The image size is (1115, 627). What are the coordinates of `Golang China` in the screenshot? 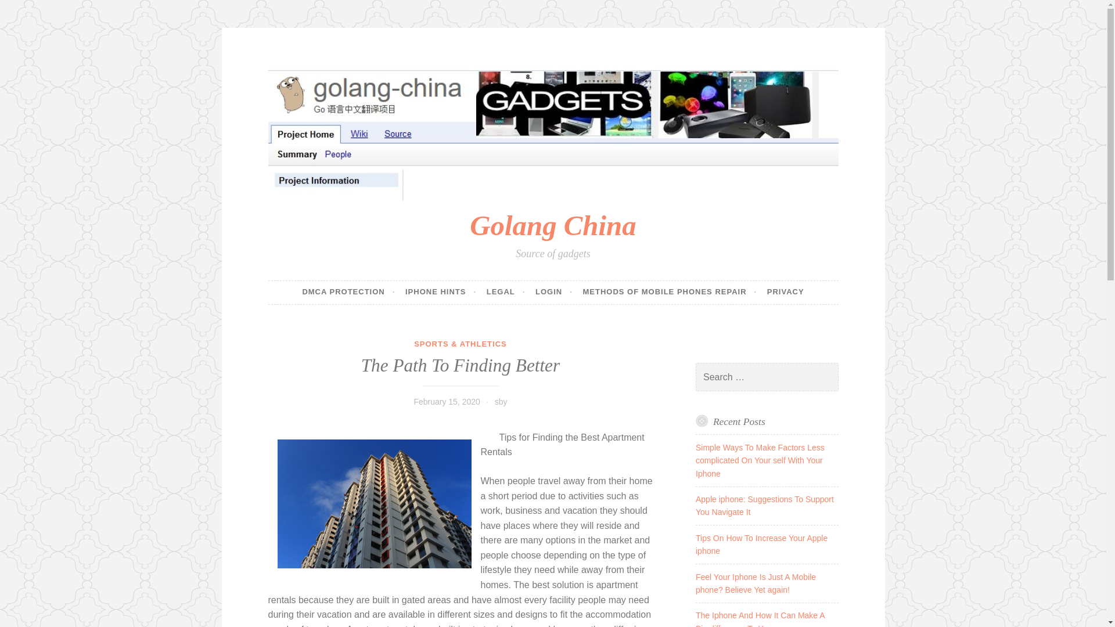 It's located at (552, 225).